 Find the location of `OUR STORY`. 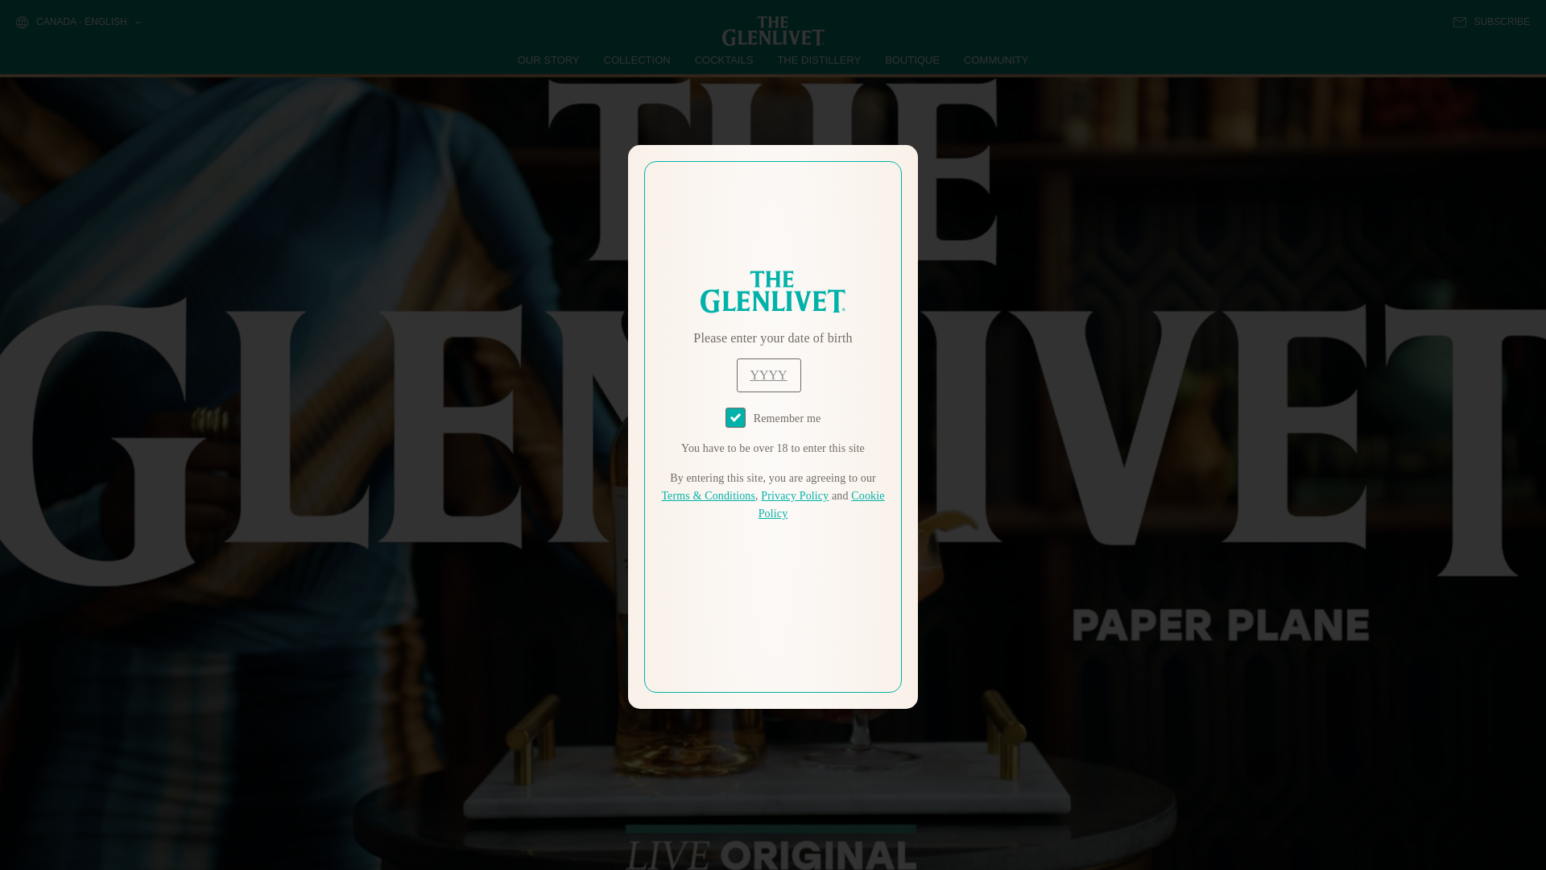

OUR STORY is located at coordinates (549, 60).